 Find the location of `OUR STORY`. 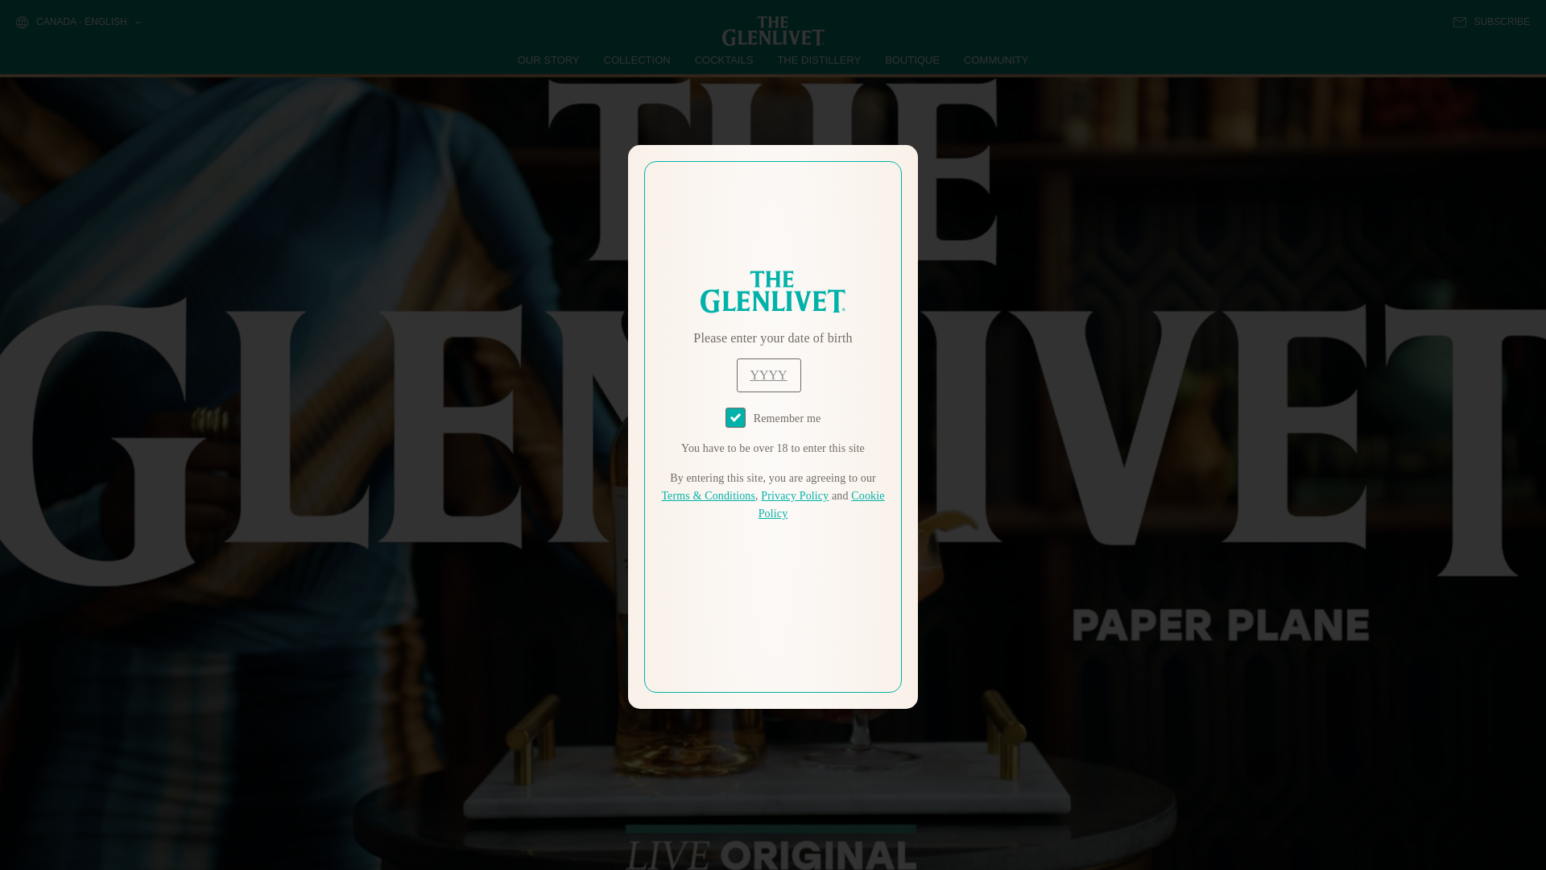

OUR STORY is located at coordinates (549, 60).